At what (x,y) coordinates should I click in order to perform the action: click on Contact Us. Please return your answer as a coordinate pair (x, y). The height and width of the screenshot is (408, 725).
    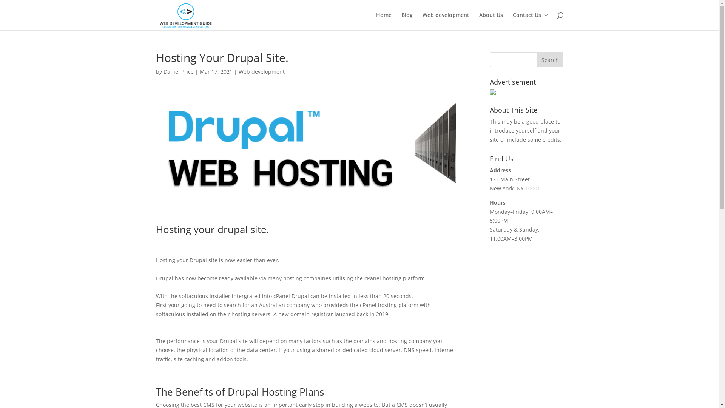
    Looking at the image, I should click on (531, 21).